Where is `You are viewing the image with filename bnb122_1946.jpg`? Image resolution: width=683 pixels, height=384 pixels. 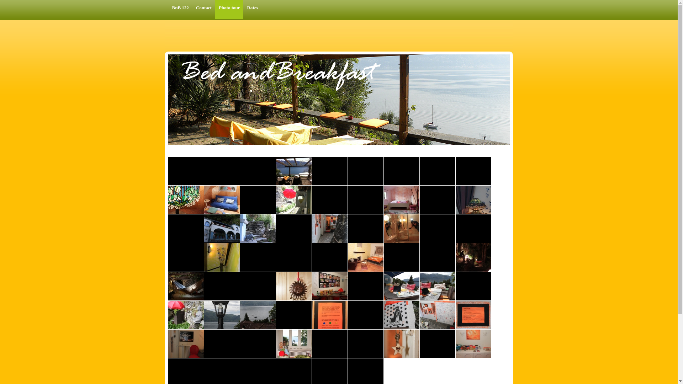
You are viewing the image with filename bnb122_1946.jpg is located at coordinates (438, 286).